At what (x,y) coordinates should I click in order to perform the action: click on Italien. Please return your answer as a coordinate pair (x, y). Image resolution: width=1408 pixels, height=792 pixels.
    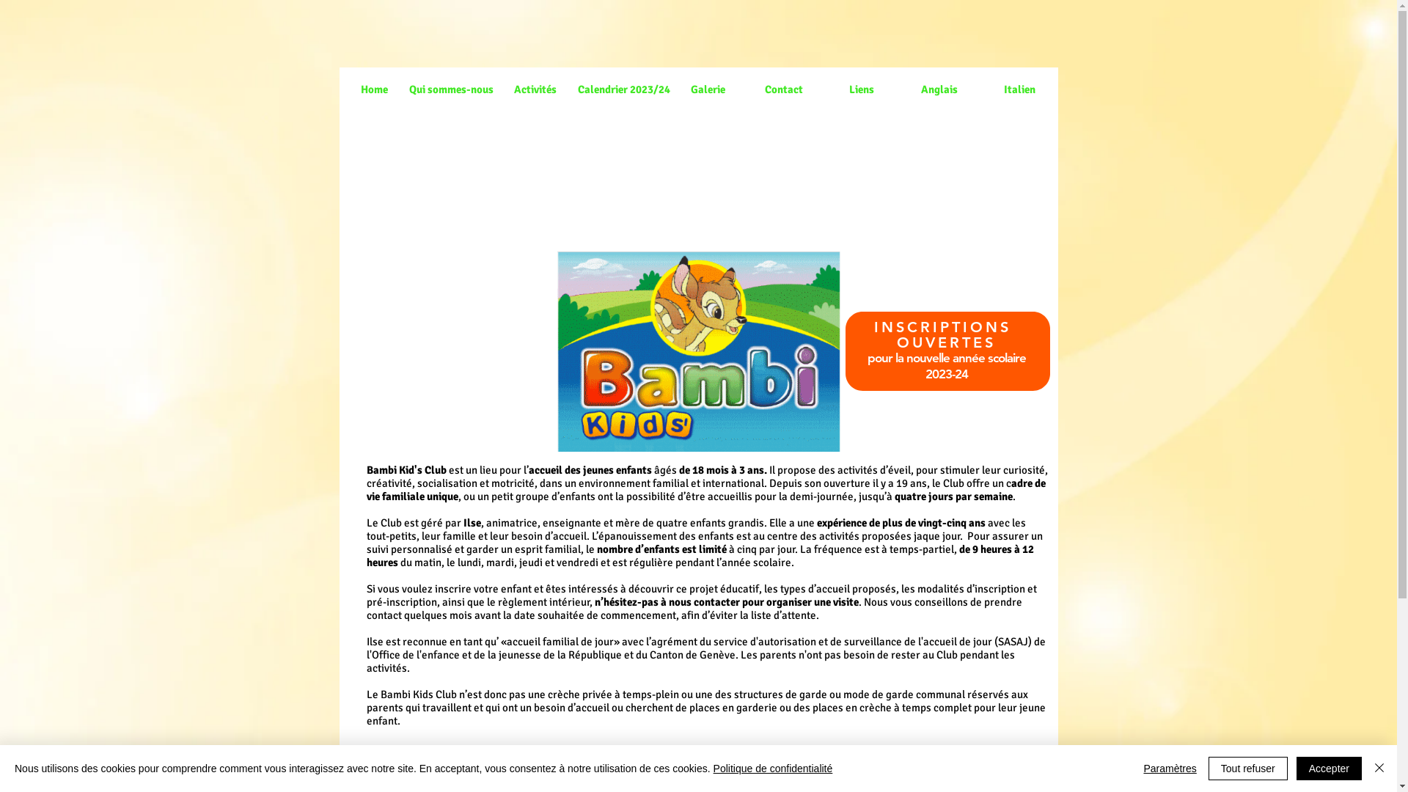
    Looking at the image, I should click on (1019, 89).